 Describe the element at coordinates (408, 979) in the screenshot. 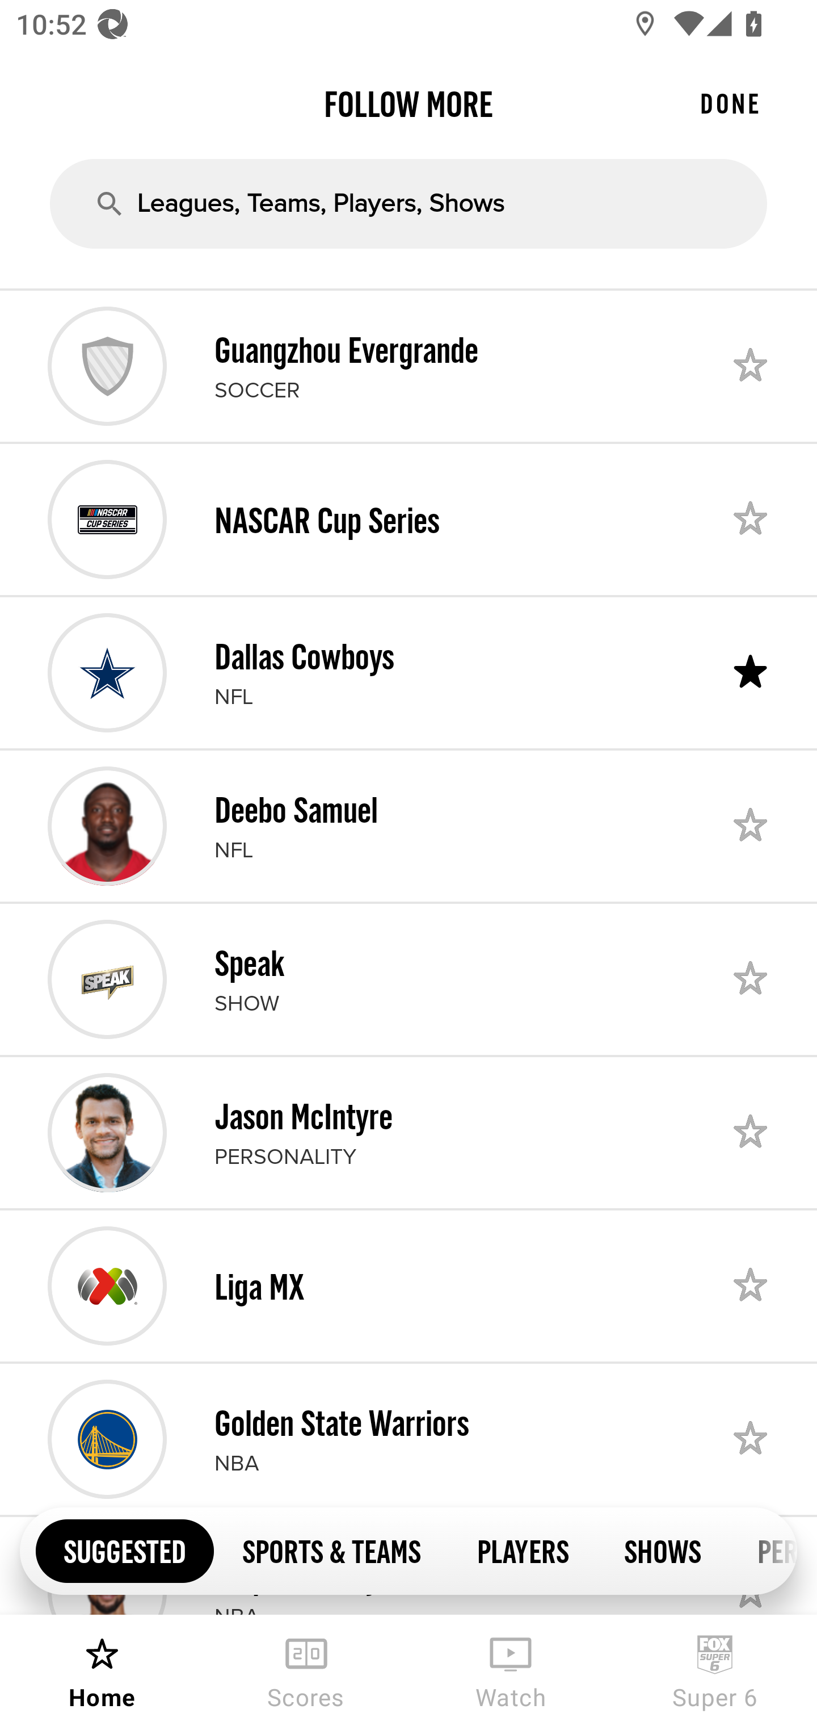

I see `Speak SHOW` at that location.